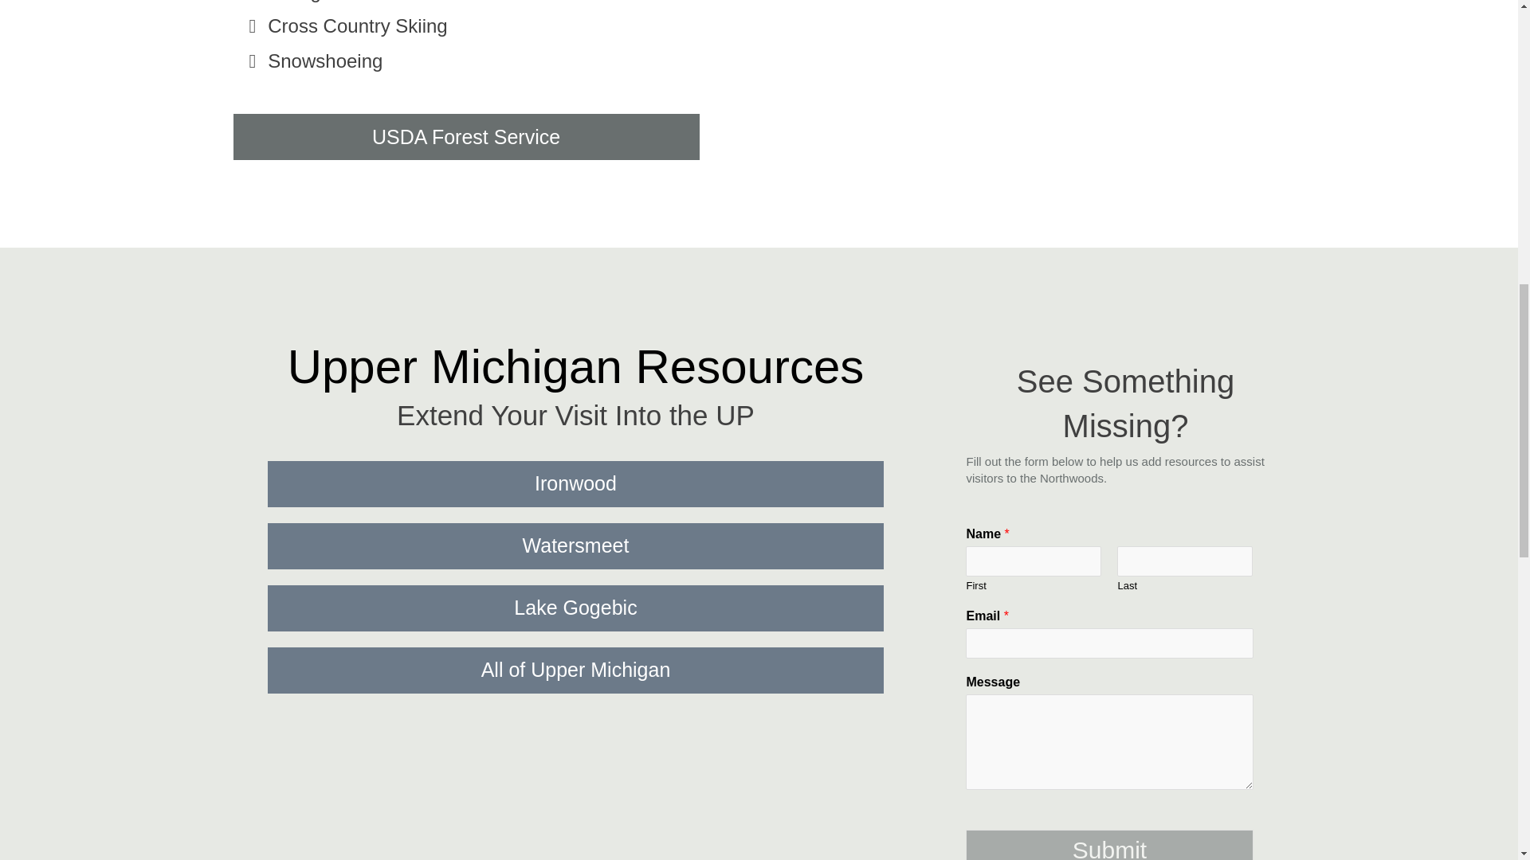  I want to click on Watersmeet, so click(575, 545).